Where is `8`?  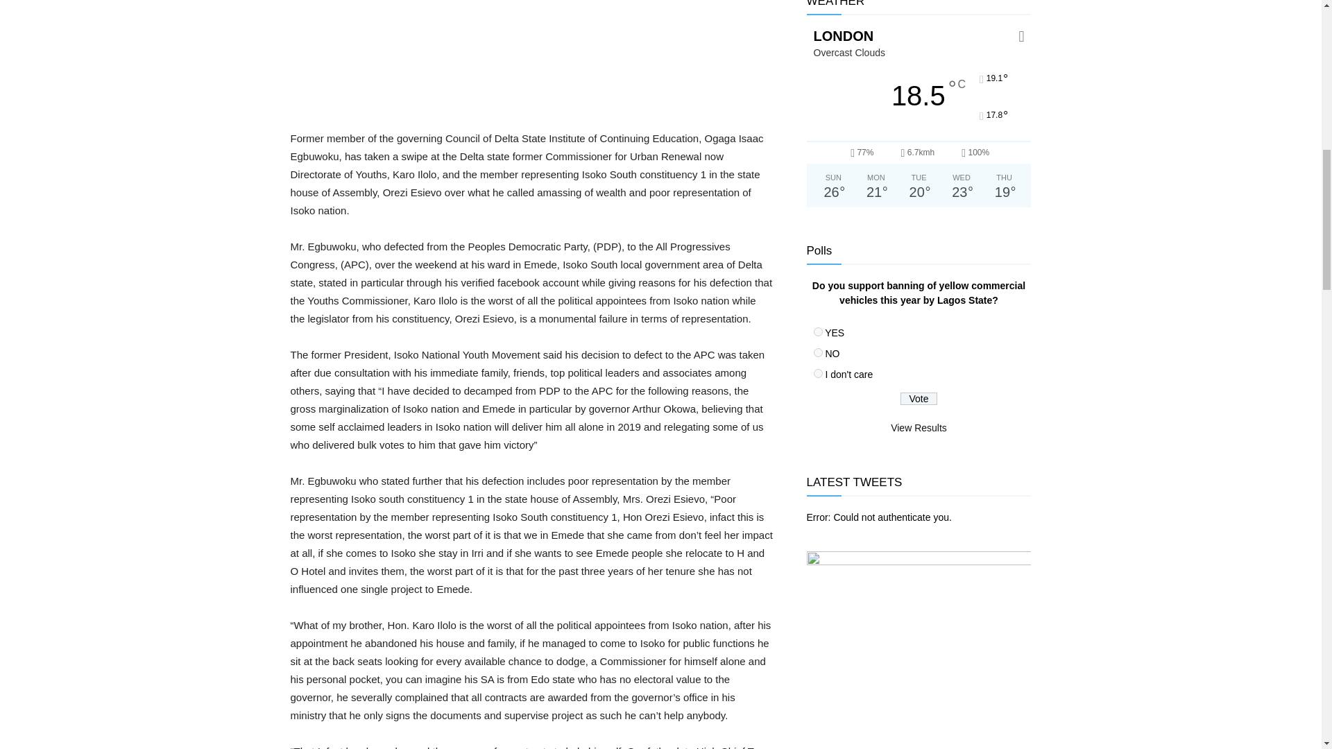 8 is located at coordinates (817, 373).